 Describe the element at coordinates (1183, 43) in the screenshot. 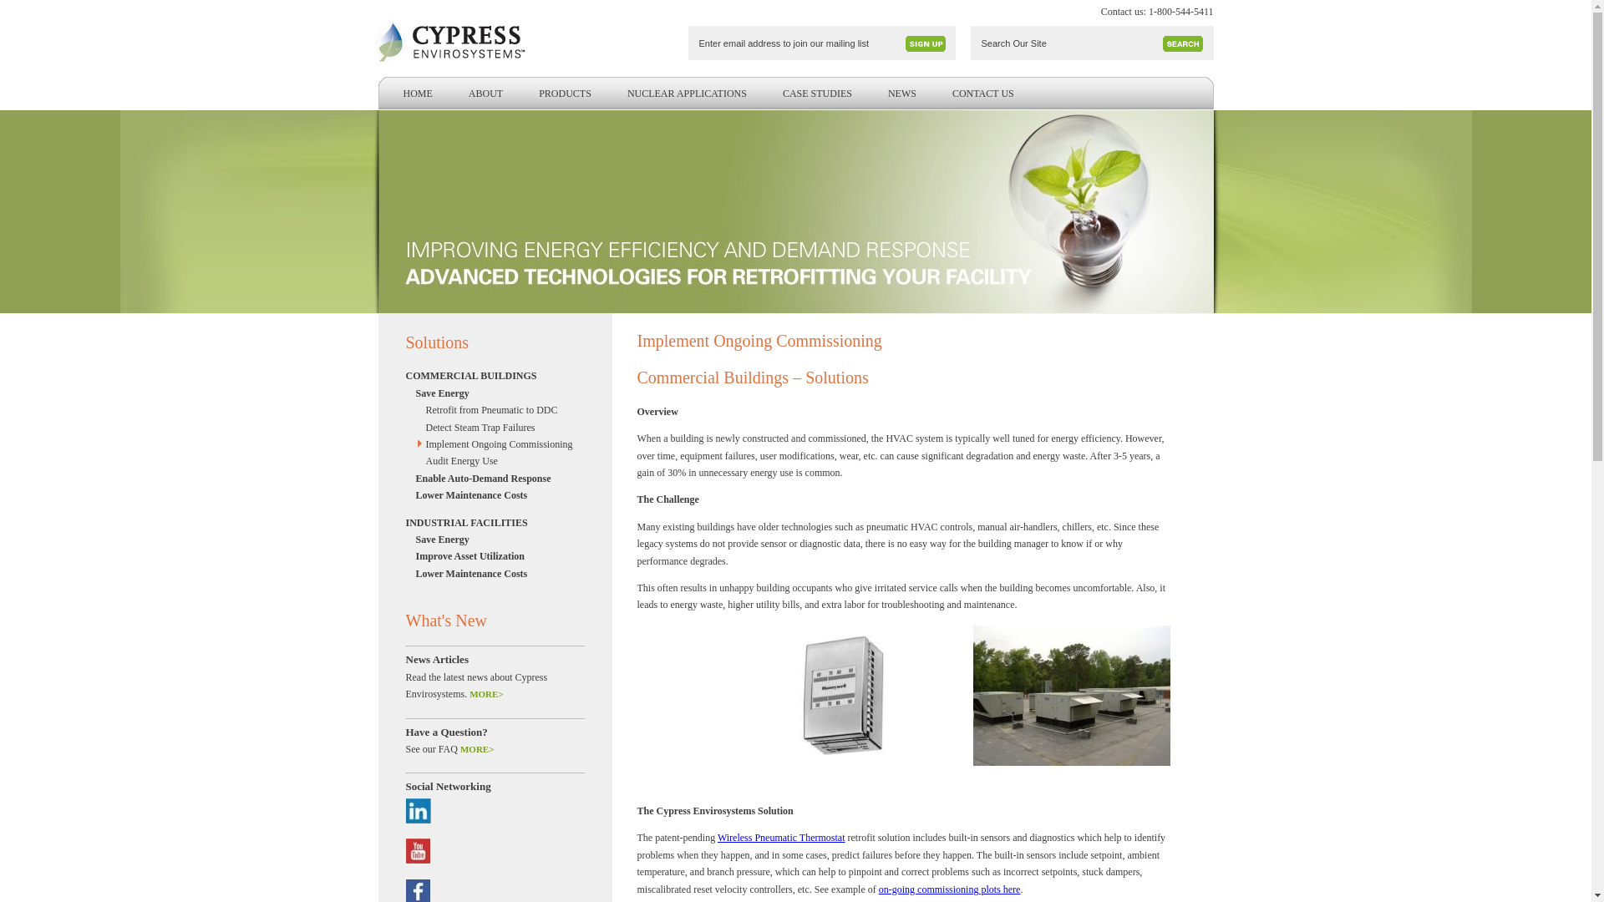

I see `GO` at that location.